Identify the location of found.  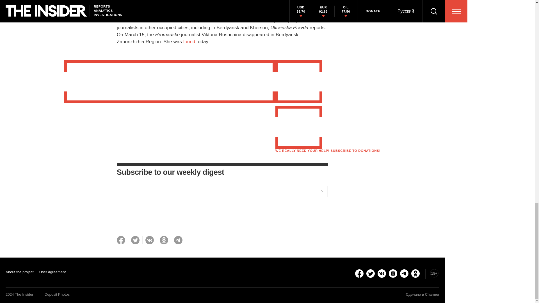
(189, 42).